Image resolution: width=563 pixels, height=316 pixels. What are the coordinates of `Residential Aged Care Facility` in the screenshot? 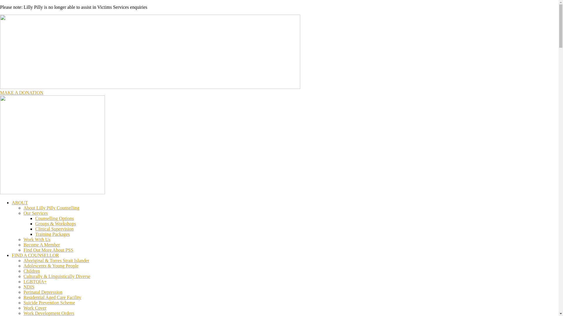 It's located at (52, 297).